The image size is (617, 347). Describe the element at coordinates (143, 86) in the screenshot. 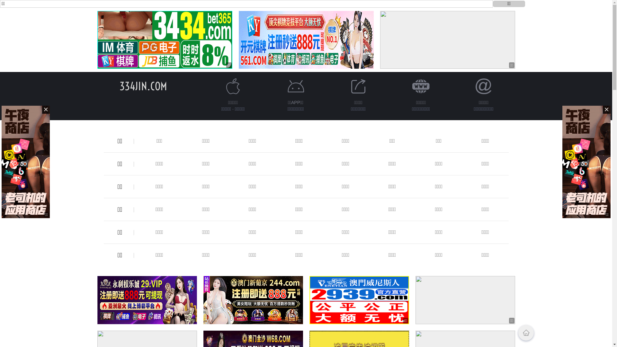

I see `334JIN.COM` at that location.